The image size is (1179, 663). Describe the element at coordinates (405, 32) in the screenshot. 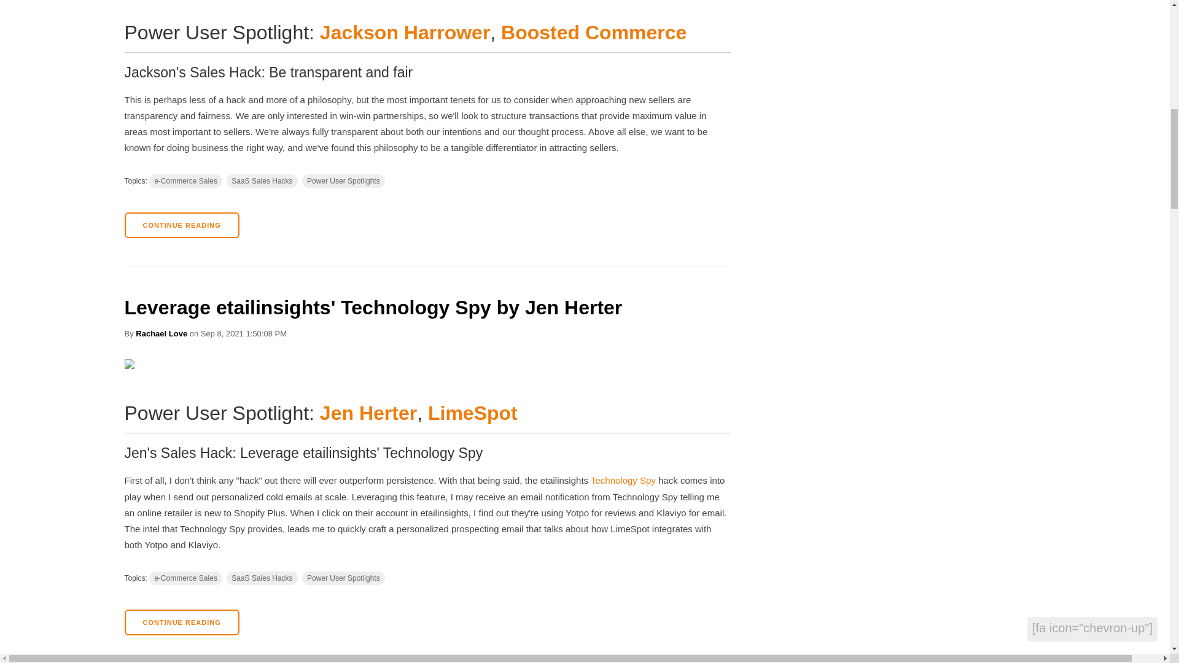

I see `Jackson Harrower` at that location.